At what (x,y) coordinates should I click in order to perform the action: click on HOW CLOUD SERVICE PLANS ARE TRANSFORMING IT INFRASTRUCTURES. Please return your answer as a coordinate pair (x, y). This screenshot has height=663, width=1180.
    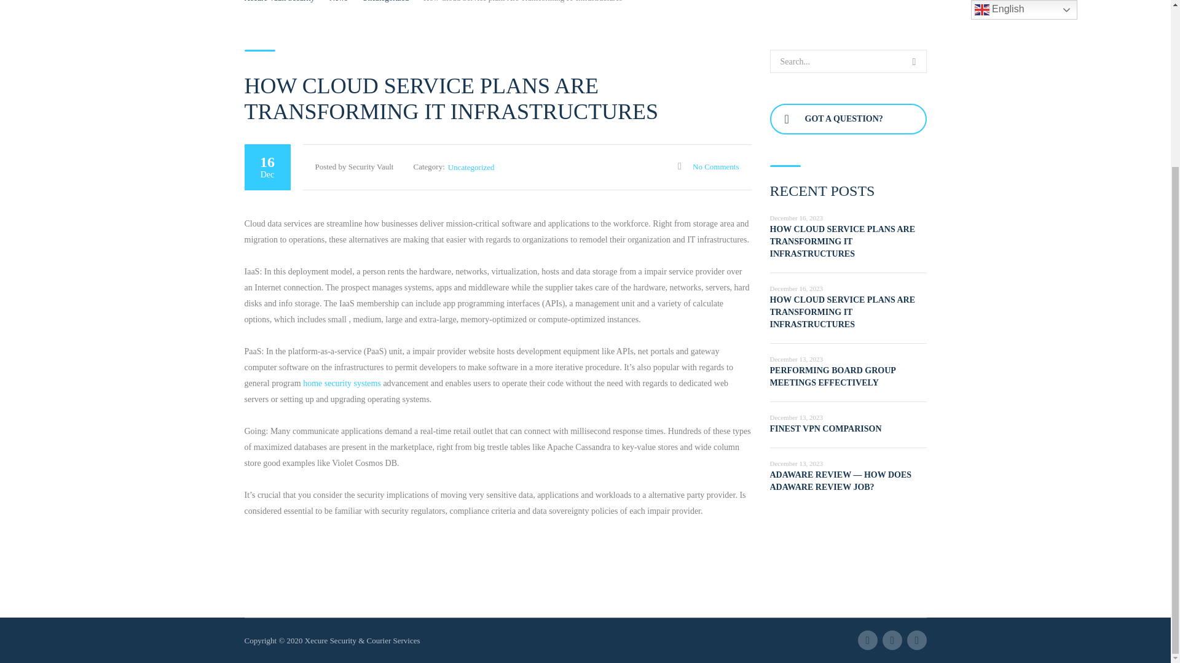
    Looking at the image, I should click on (842, 242).